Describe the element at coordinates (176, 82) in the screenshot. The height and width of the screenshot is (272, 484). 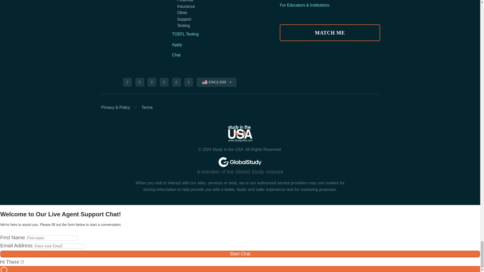
I see `Twitter Icon` at that location.